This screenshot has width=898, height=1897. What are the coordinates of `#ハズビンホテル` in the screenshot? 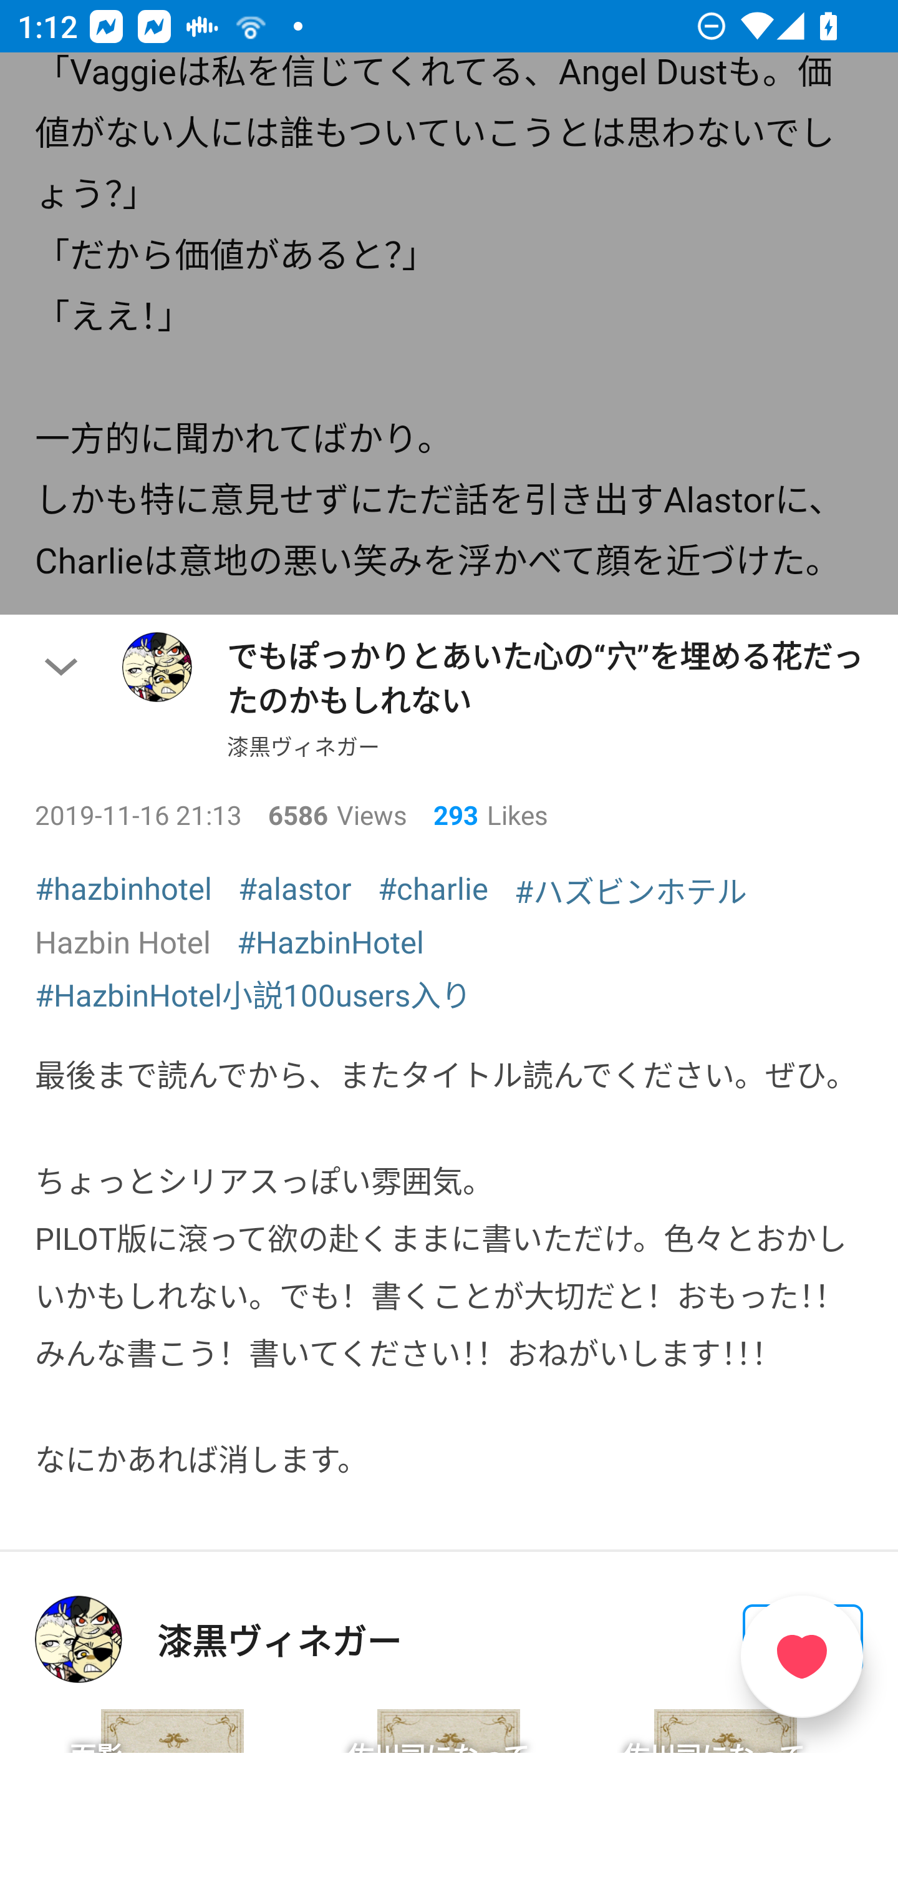 It's located at (631, 890).